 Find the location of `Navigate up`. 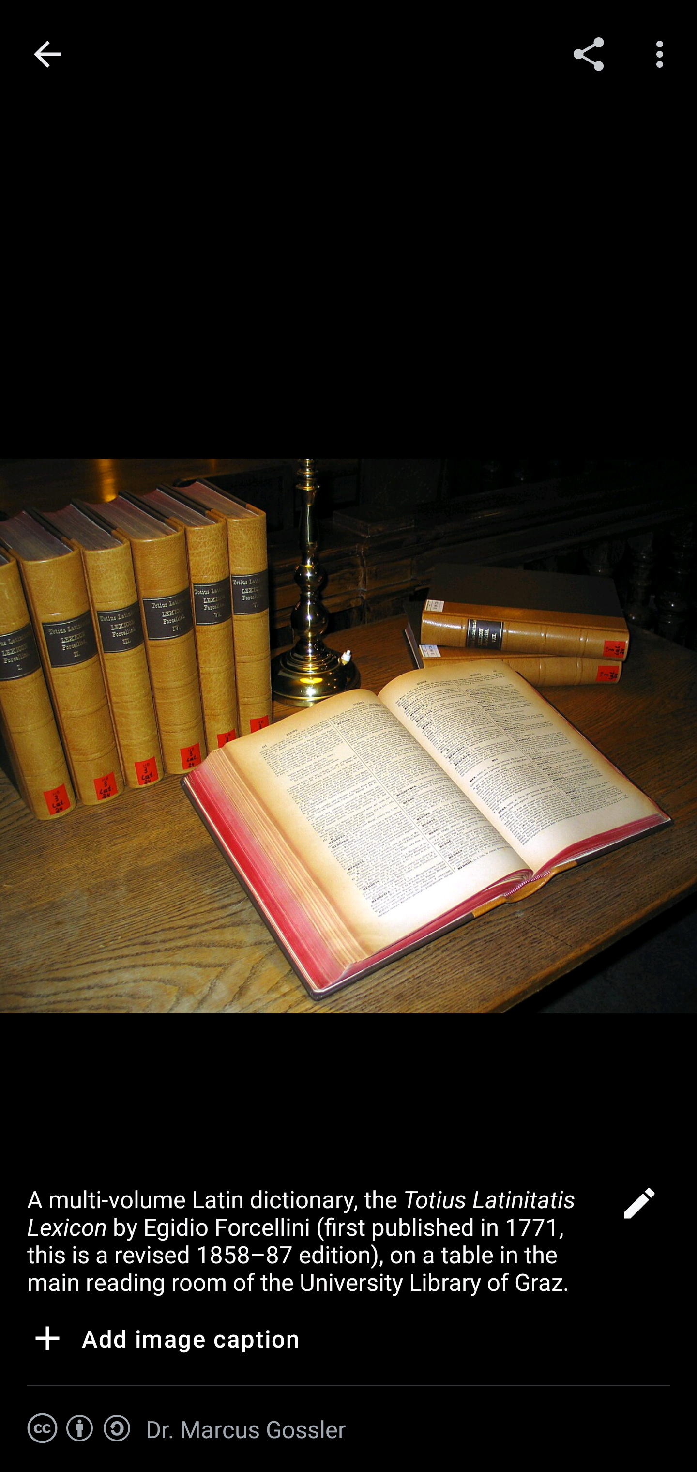

Navigate up is located at coordinates (47, 54).